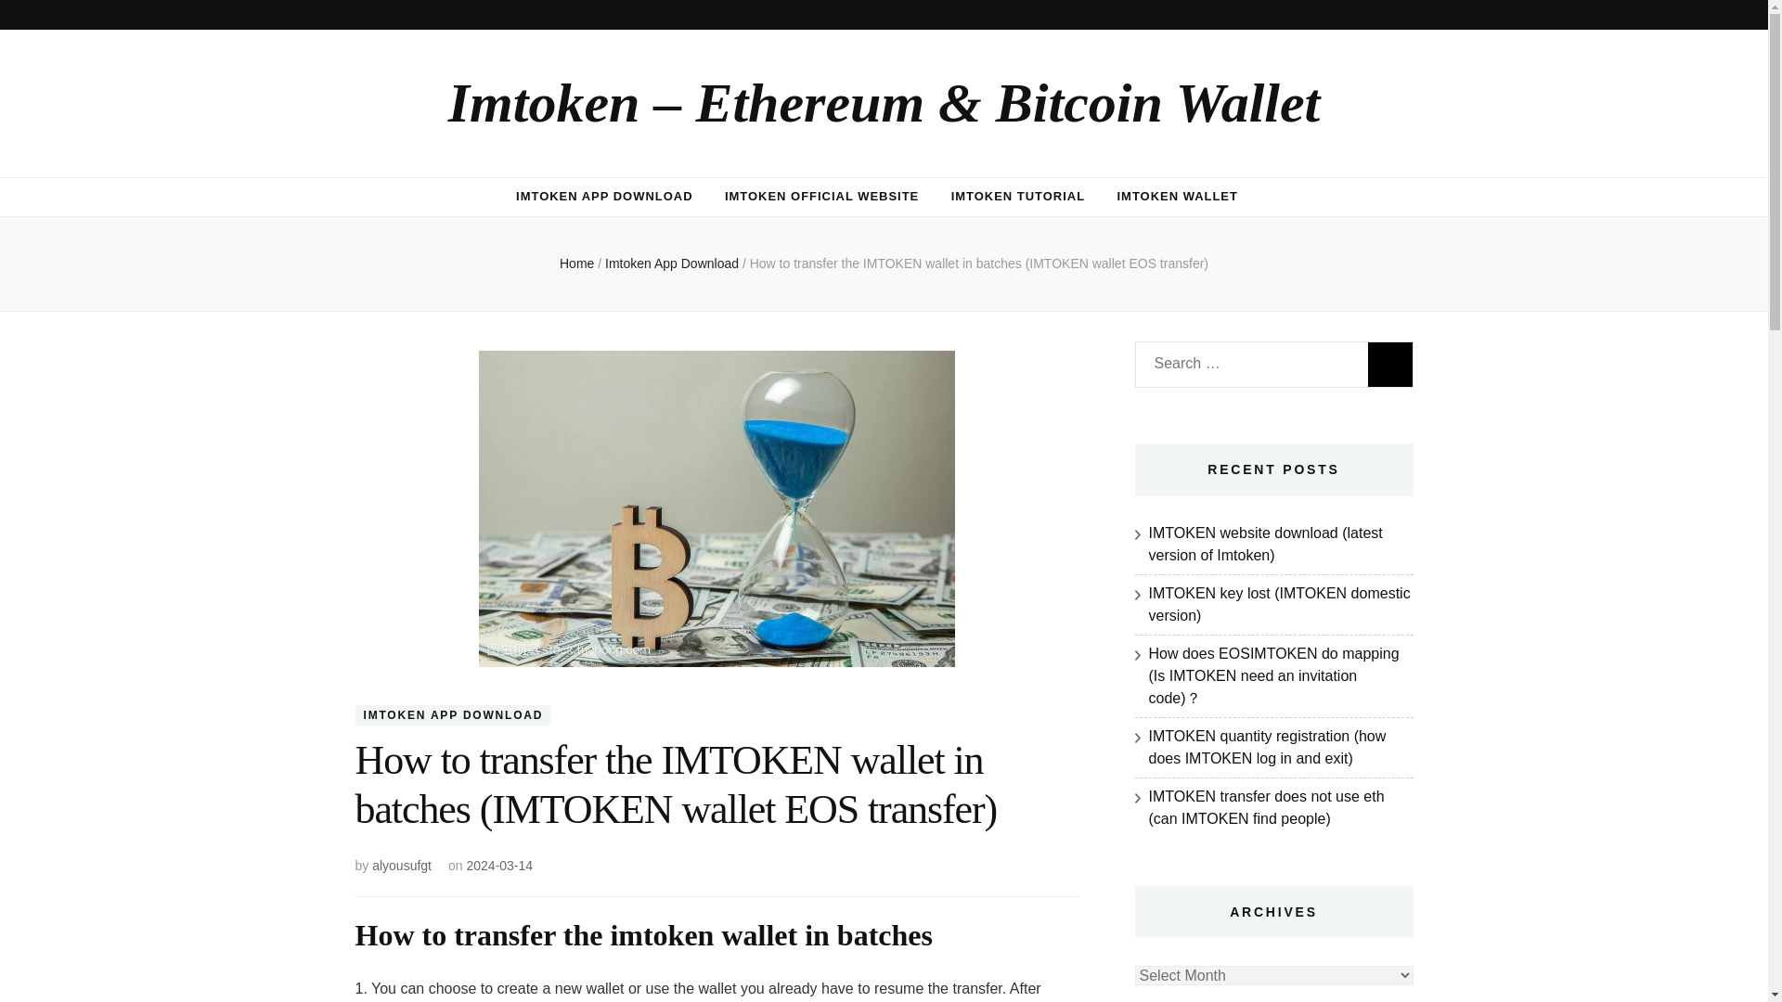  Describe the element at coordinates (1177, 197) in the screenshot. I see `IMTOKEN WALLET` at that location.